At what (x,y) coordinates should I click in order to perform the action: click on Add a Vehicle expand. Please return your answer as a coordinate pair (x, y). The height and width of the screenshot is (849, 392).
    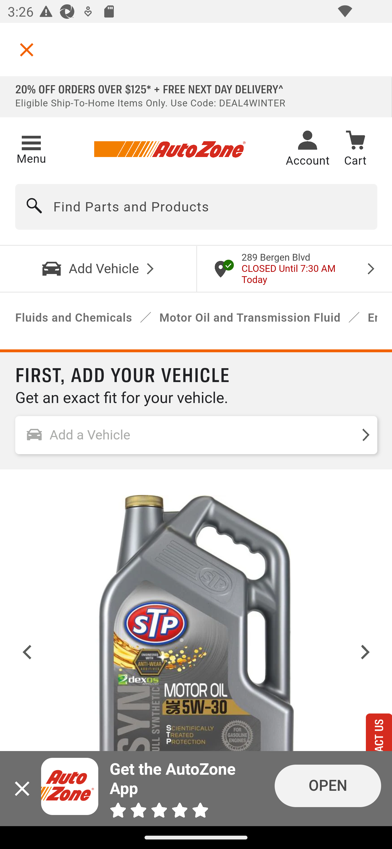
    Looking at the image, I should click on (197, 435).